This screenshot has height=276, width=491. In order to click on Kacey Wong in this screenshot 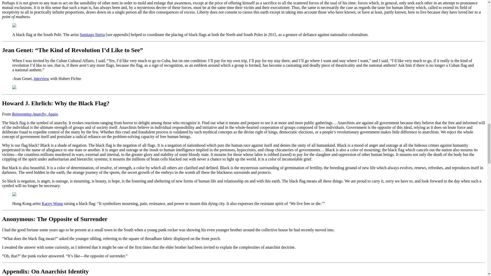, I will do `click(52, 203)`.